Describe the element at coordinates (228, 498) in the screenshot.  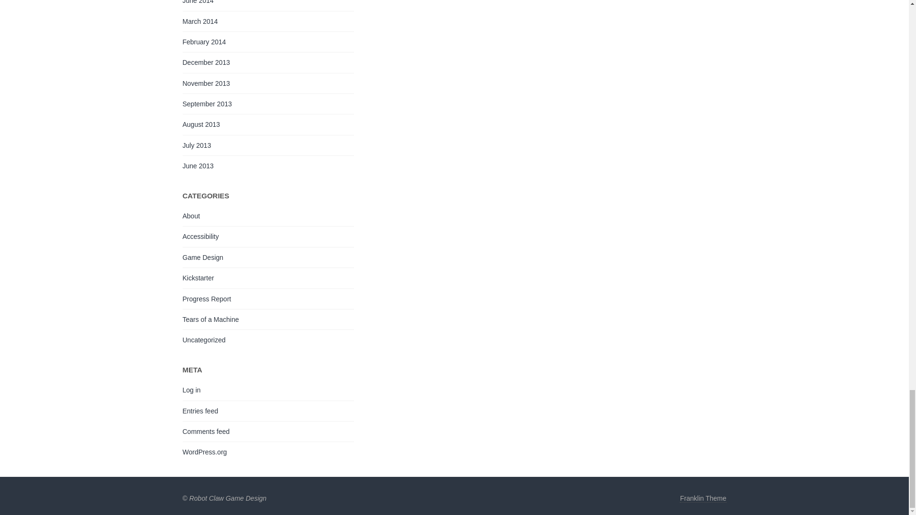
I see `Robot Claw Game Design` at that location.